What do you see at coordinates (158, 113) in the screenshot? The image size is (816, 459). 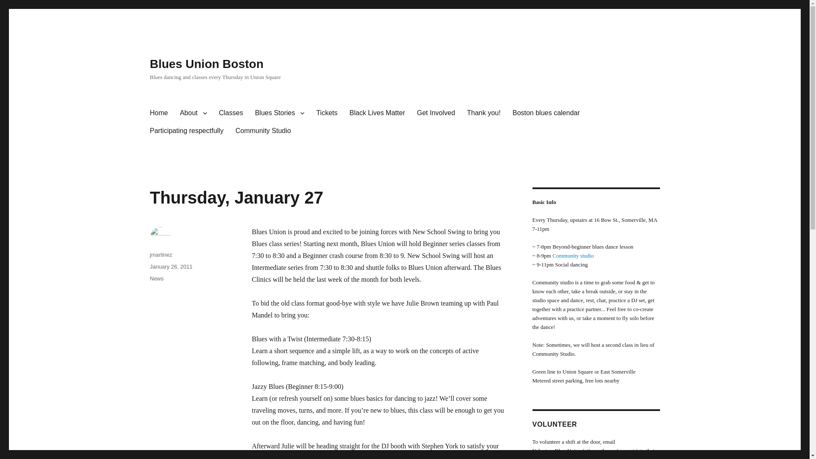 I see `Home` at bounding box center [158, 113].